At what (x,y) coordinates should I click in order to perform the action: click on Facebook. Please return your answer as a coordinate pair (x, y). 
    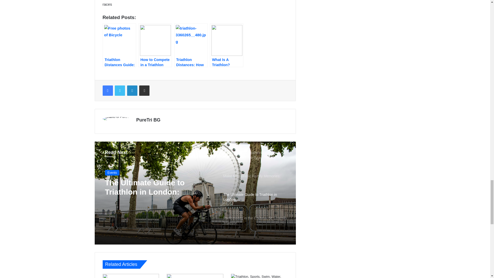
    Looking at the image, I should click on (107, 90).